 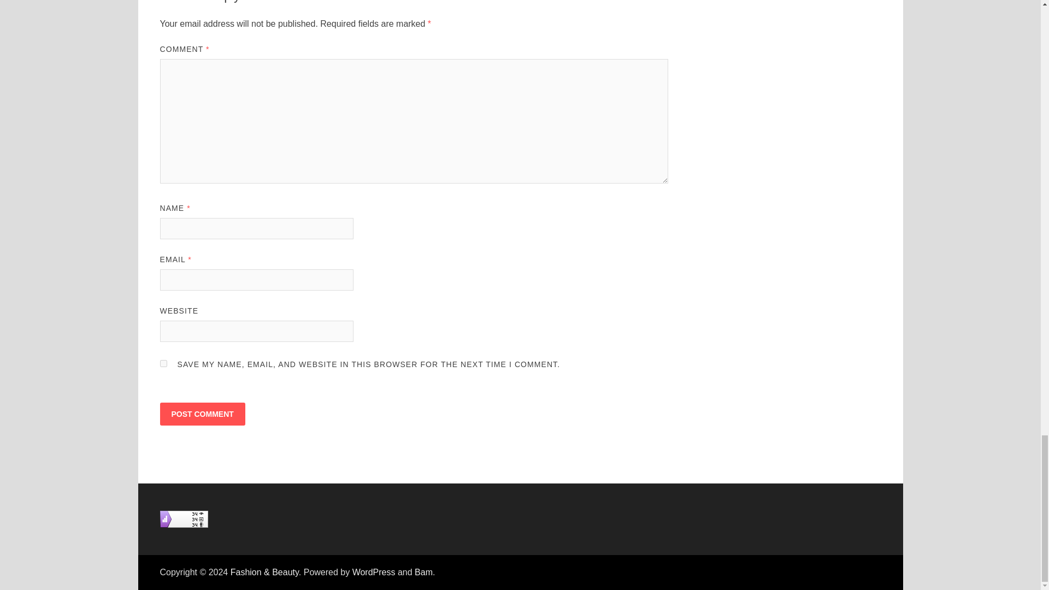 I want to click on Post Comment, so click(x=202, y=414).